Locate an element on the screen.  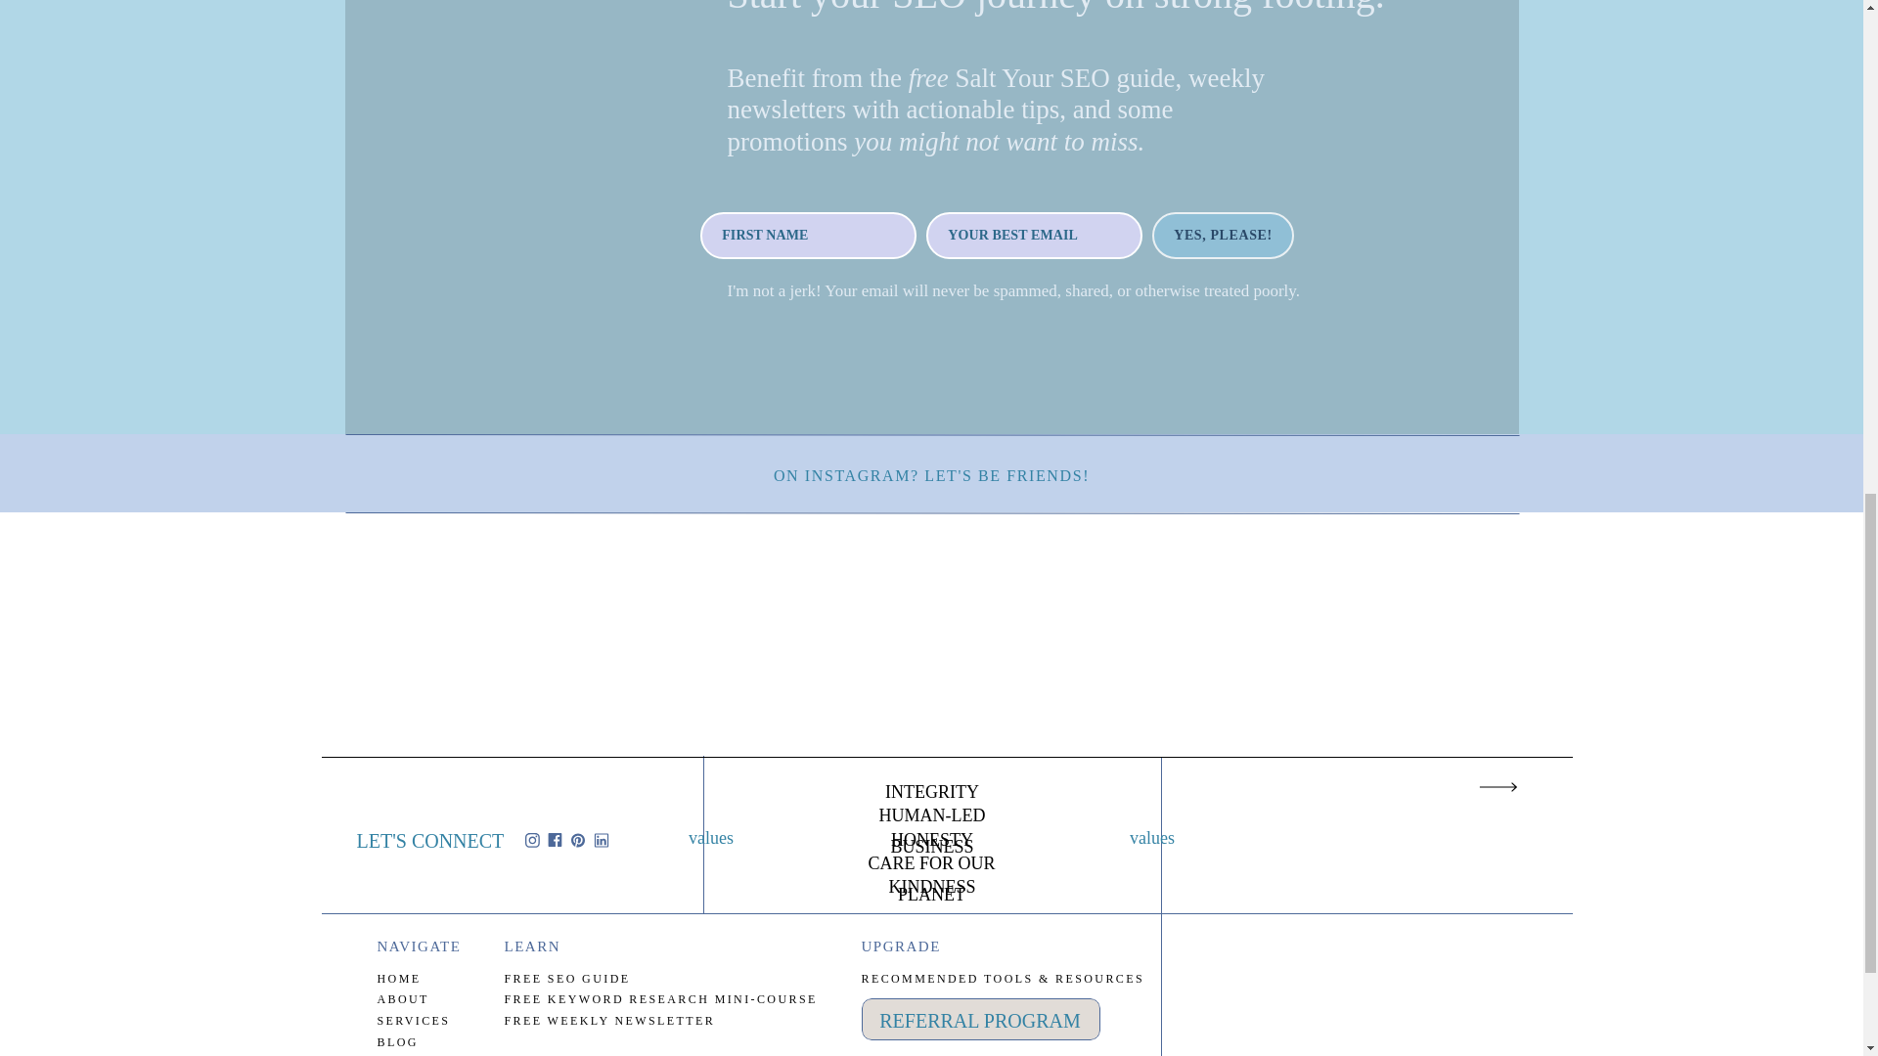
HOME is located at coordinates (432, 978).